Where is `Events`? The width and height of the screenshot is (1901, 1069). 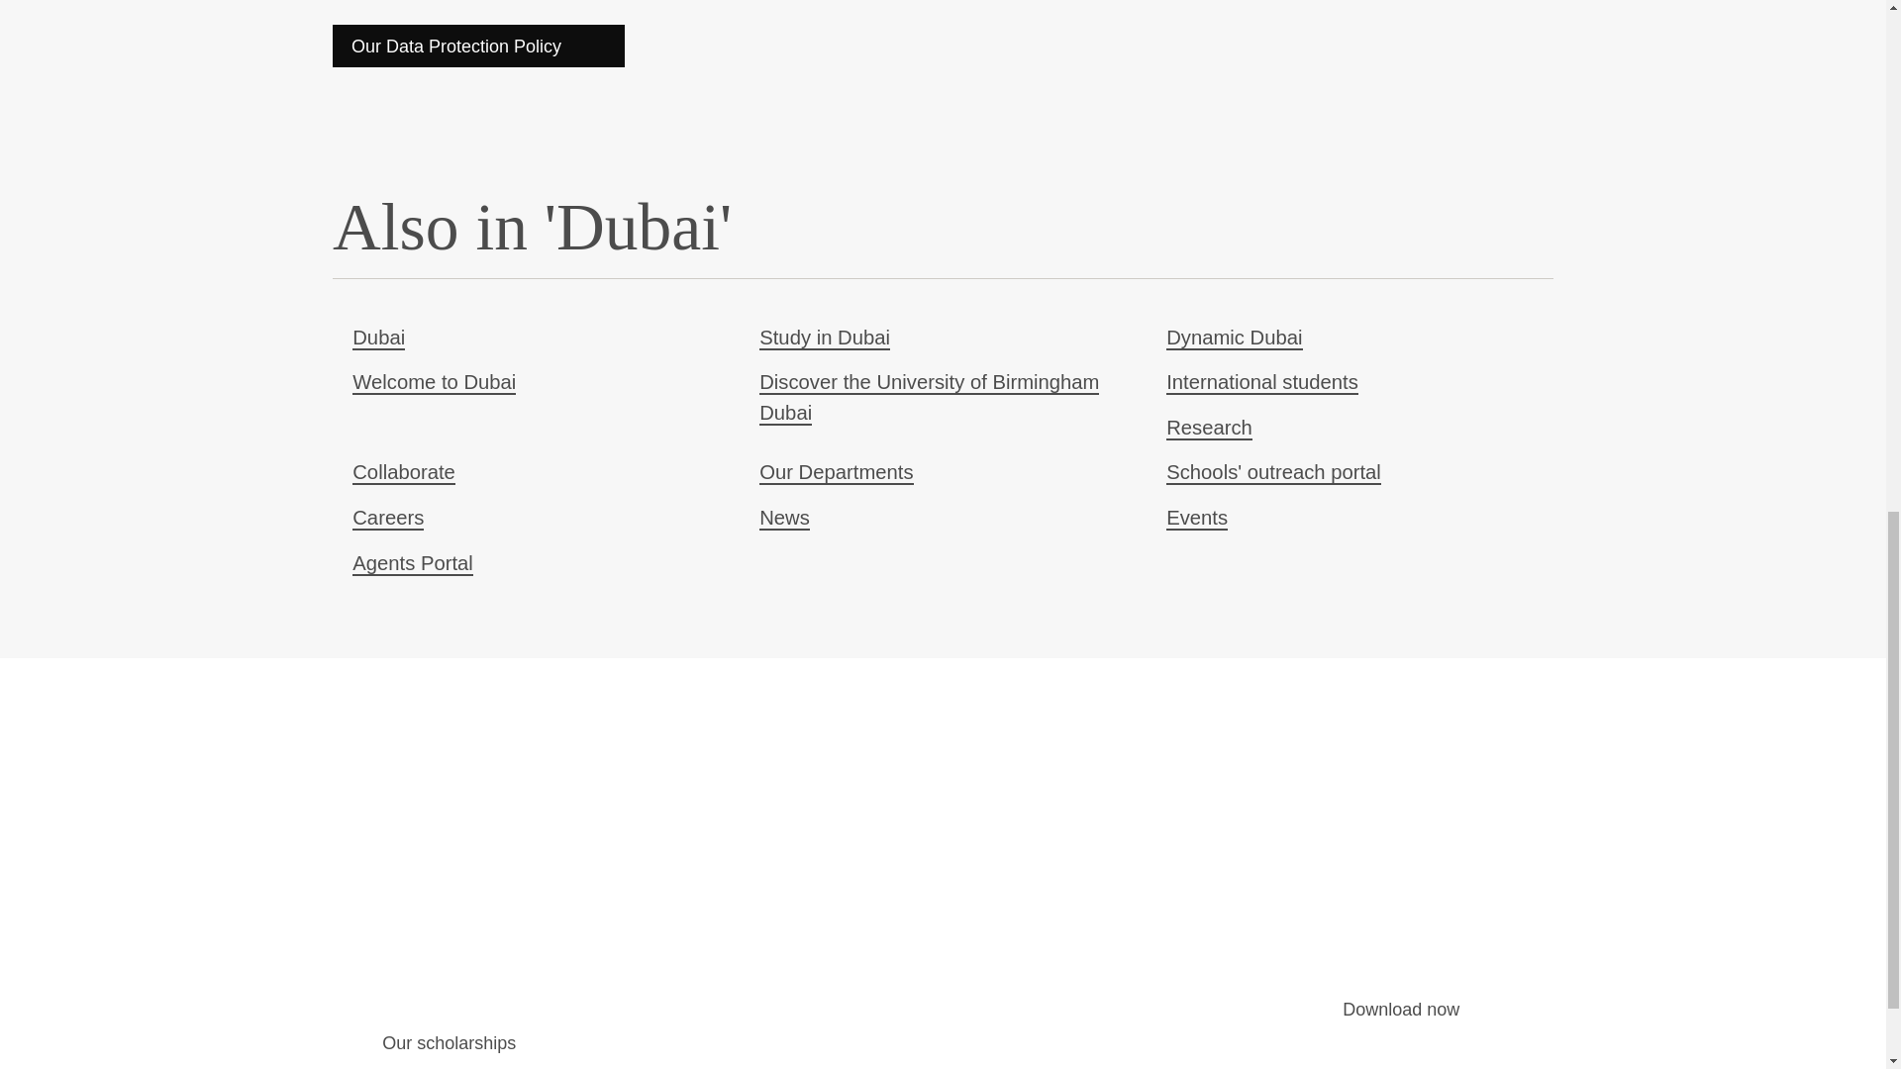
Events is located at coordinates (1197, 518).